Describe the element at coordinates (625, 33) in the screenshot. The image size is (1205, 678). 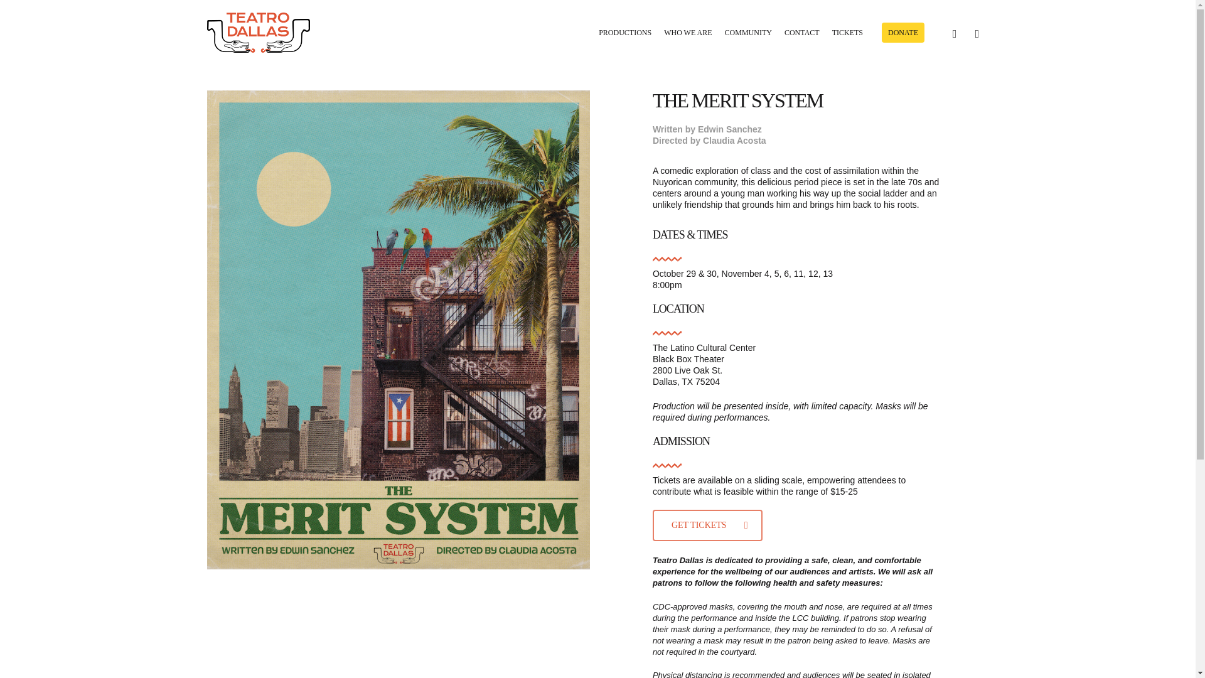
I see `PRODUCTIONS` at that location.